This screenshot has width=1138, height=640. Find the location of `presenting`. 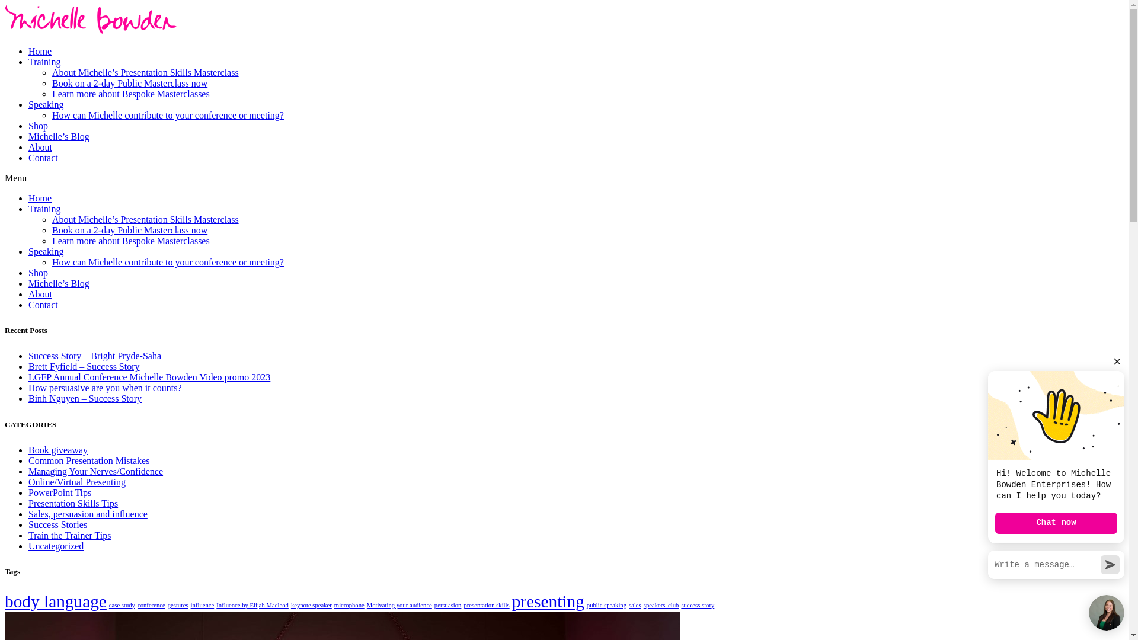

presenting is located at coordinates (548, 601).